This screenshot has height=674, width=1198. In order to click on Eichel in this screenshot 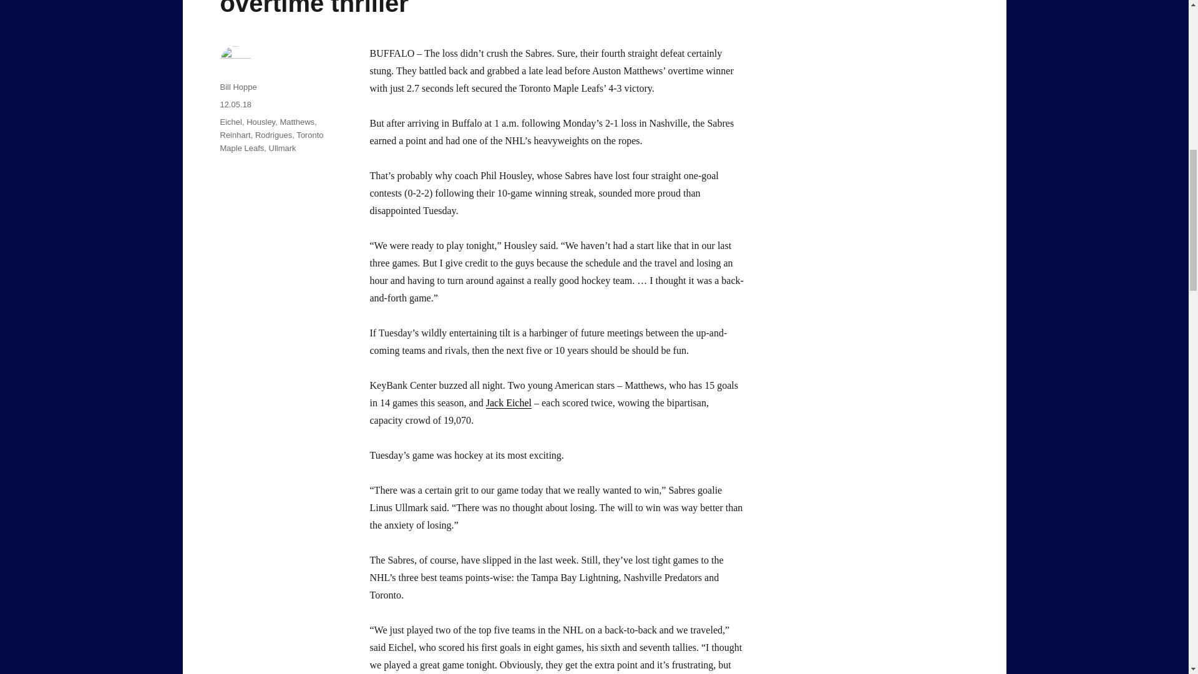, I will do `click(230, 122)`.